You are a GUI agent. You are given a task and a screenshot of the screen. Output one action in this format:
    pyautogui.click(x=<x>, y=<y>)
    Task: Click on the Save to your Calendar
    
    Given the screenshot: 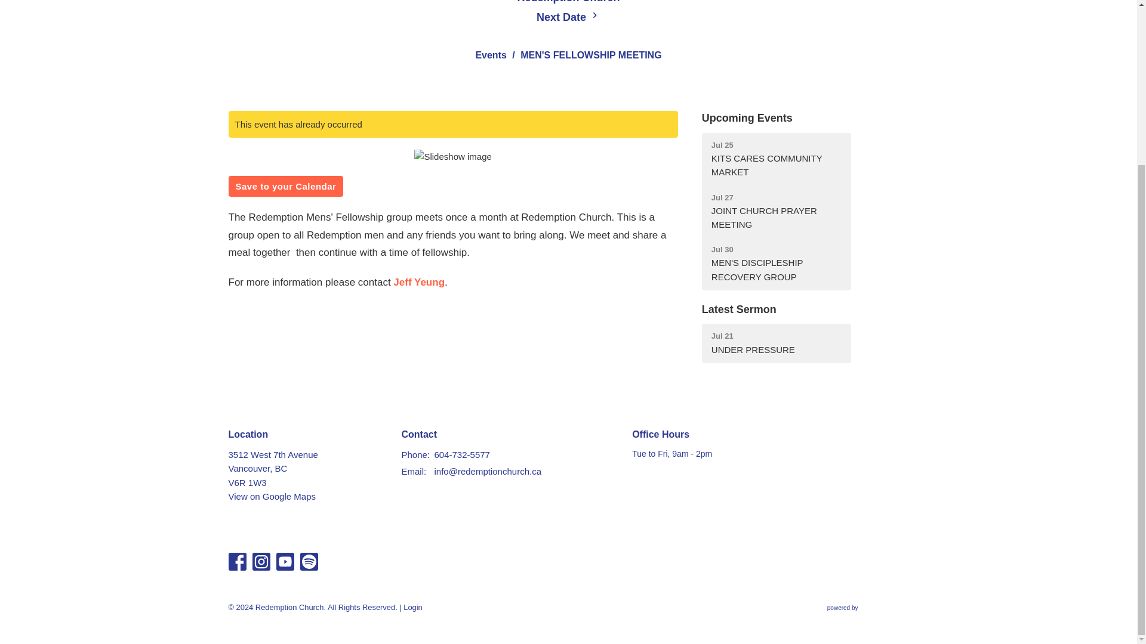 What is the action you would take?
    pyautogui.click(x=285, y=186)
    